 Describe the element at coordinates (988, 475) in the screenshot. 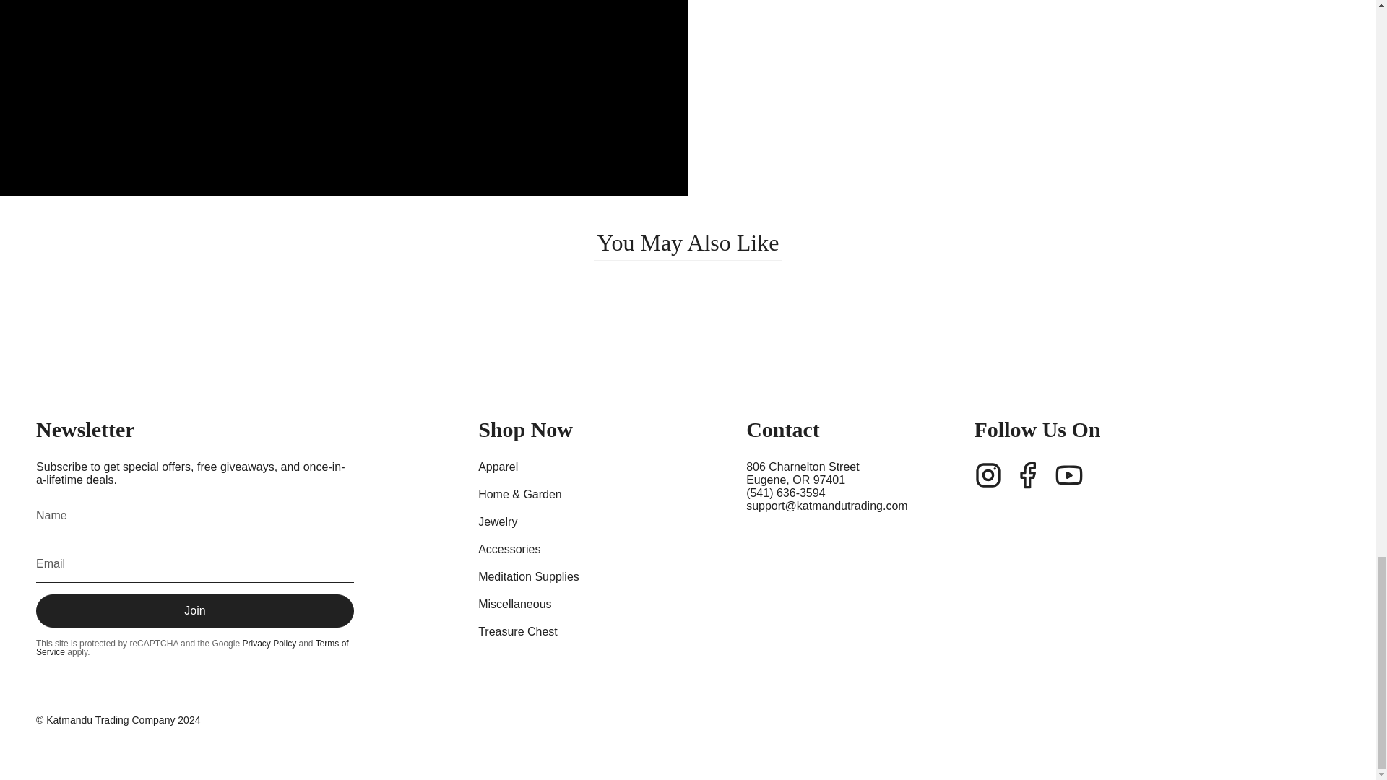

I see `Katmandu Trading Company on Instagram` at that location.